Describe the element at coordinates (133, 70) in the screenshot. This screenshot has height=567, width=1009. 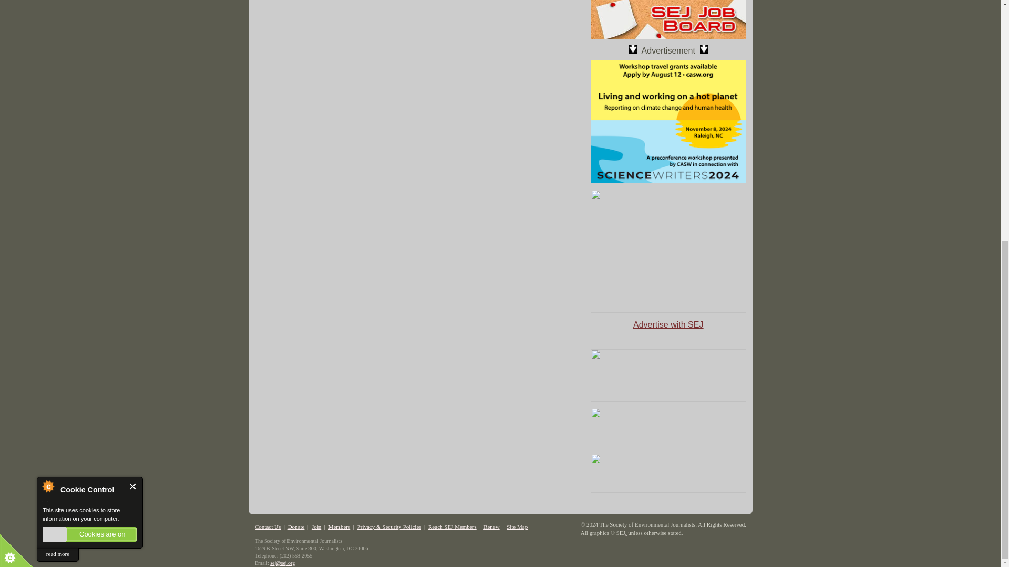
I see `Close` at that location.